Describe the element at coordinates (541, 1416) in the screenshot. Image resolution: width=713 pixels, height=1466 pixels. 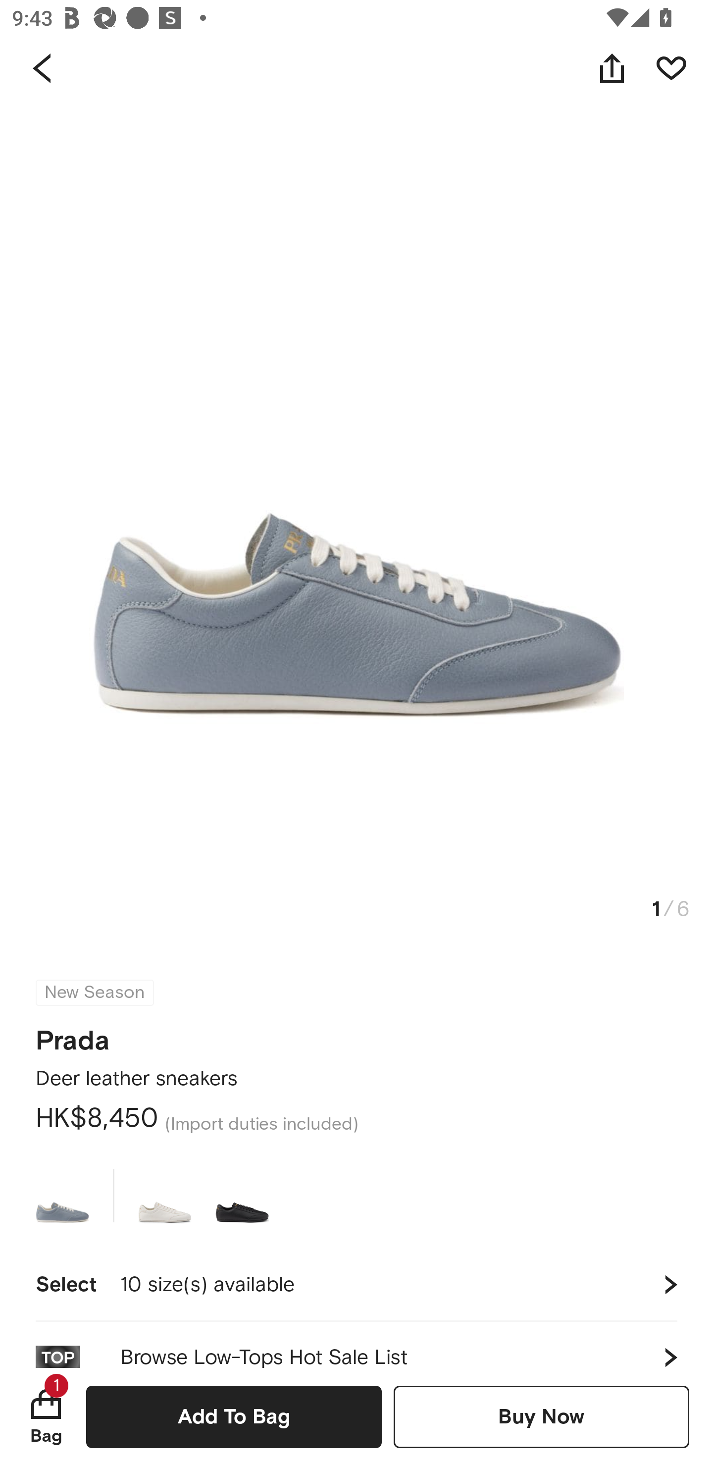
I see `Buy Now` at that location.